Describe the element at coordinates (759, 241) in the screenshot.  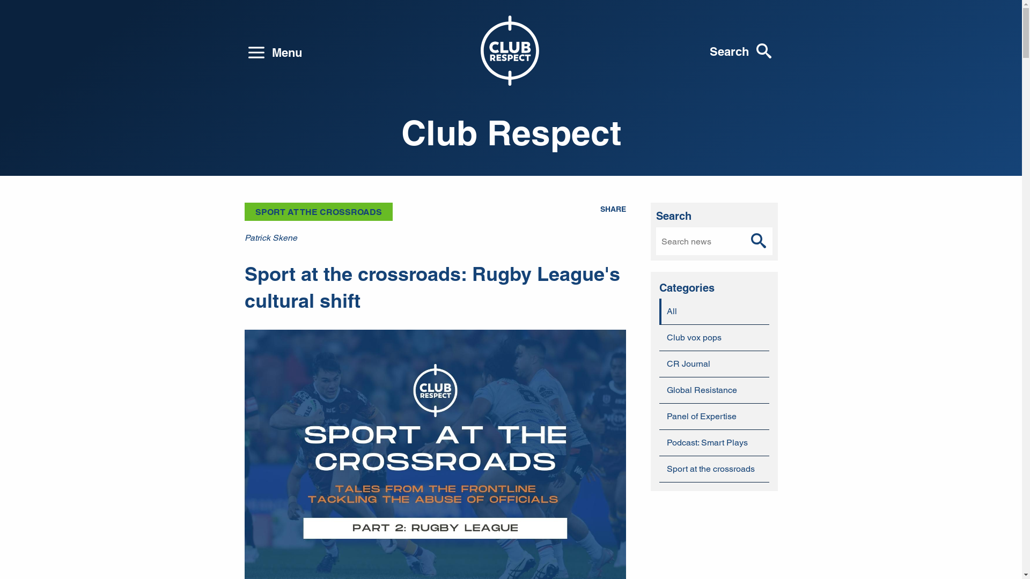
I see `Search` at that location.